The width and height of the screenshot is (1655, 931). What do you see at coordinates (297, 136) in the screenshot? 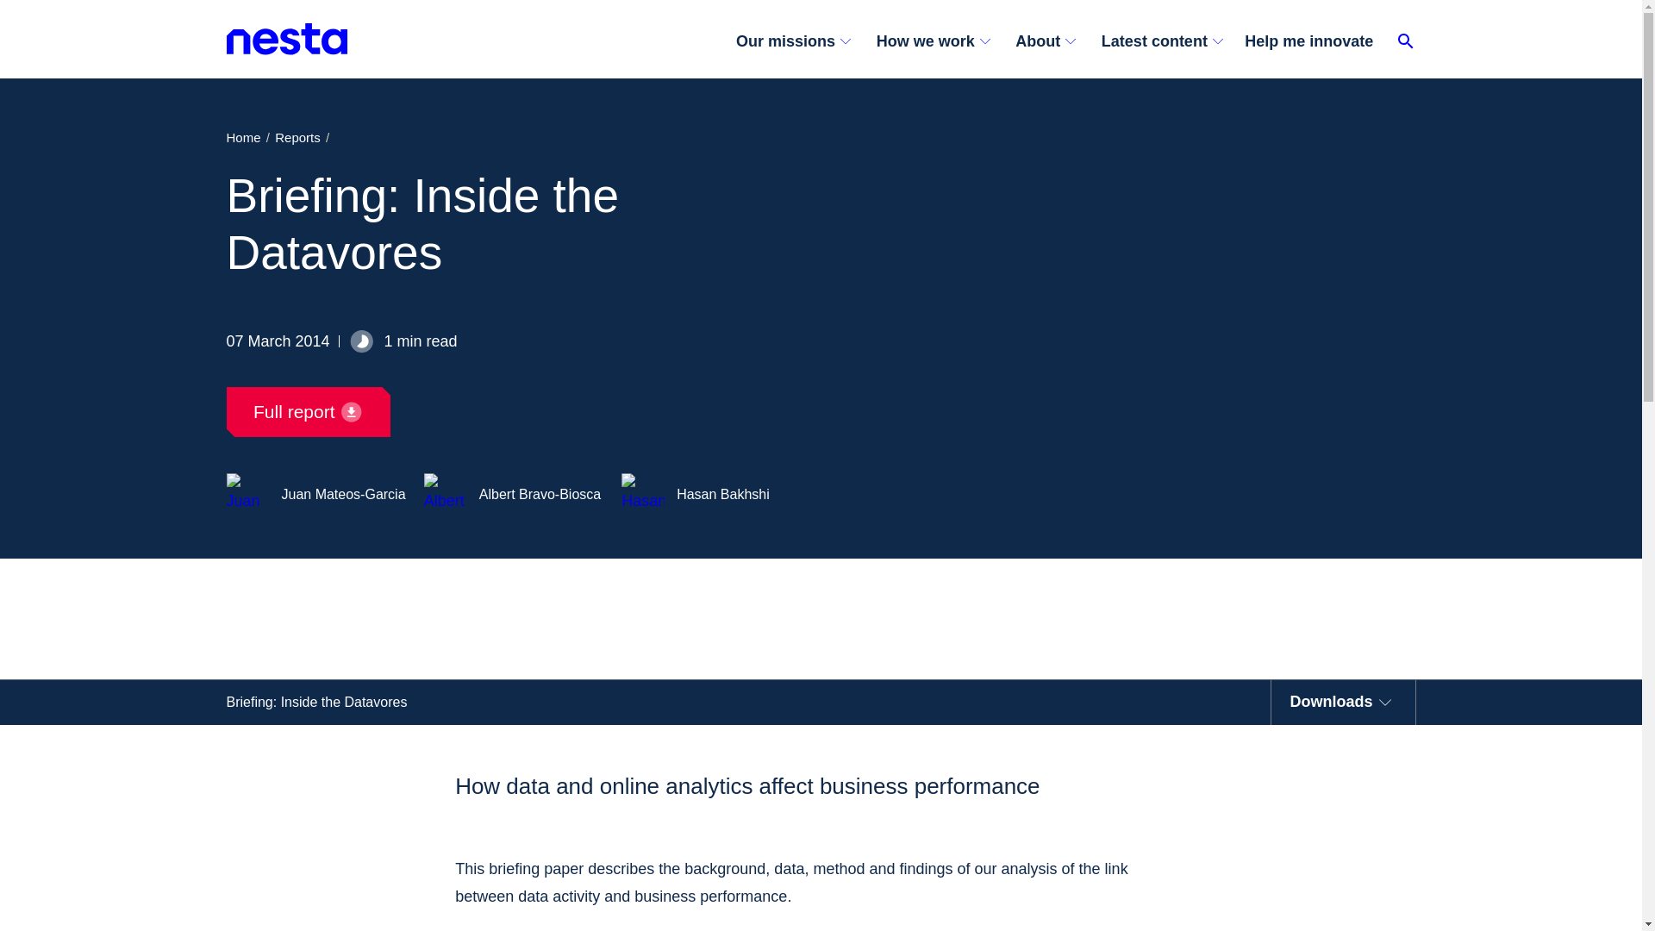
I see `Reports` at bounding box center [297, 136].